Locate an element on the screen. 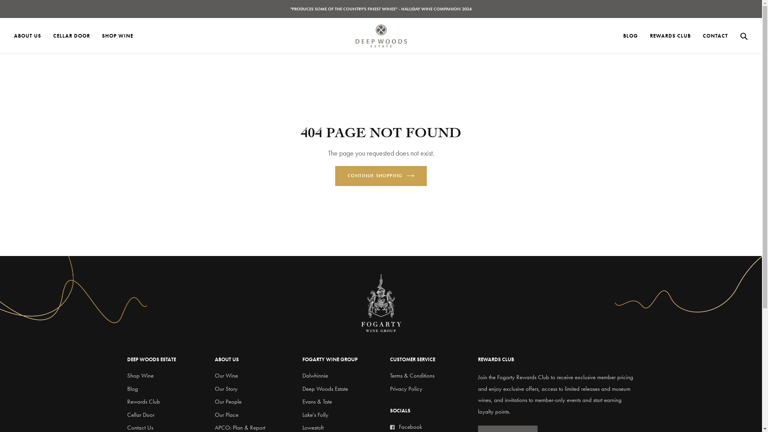 The height and width of the screenshot is (432, 768). CONTINUE SHOPPING is located at coordinates (381, 176).